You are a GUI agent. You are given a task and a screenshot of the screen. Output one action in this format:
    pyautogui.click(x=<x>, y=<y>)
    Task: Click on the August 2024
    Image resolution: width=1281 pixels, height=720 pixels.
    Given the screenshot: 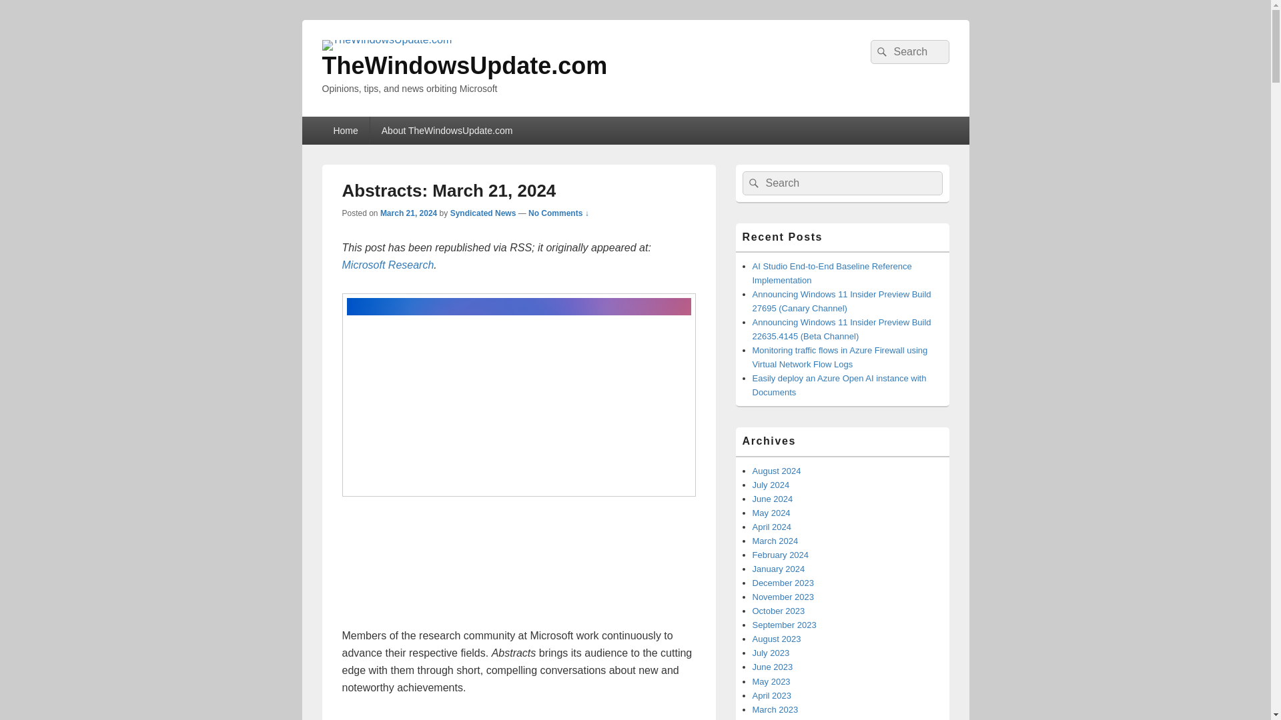 What is the action you would take?
    pyautogui.click(x=777, y=471)
    